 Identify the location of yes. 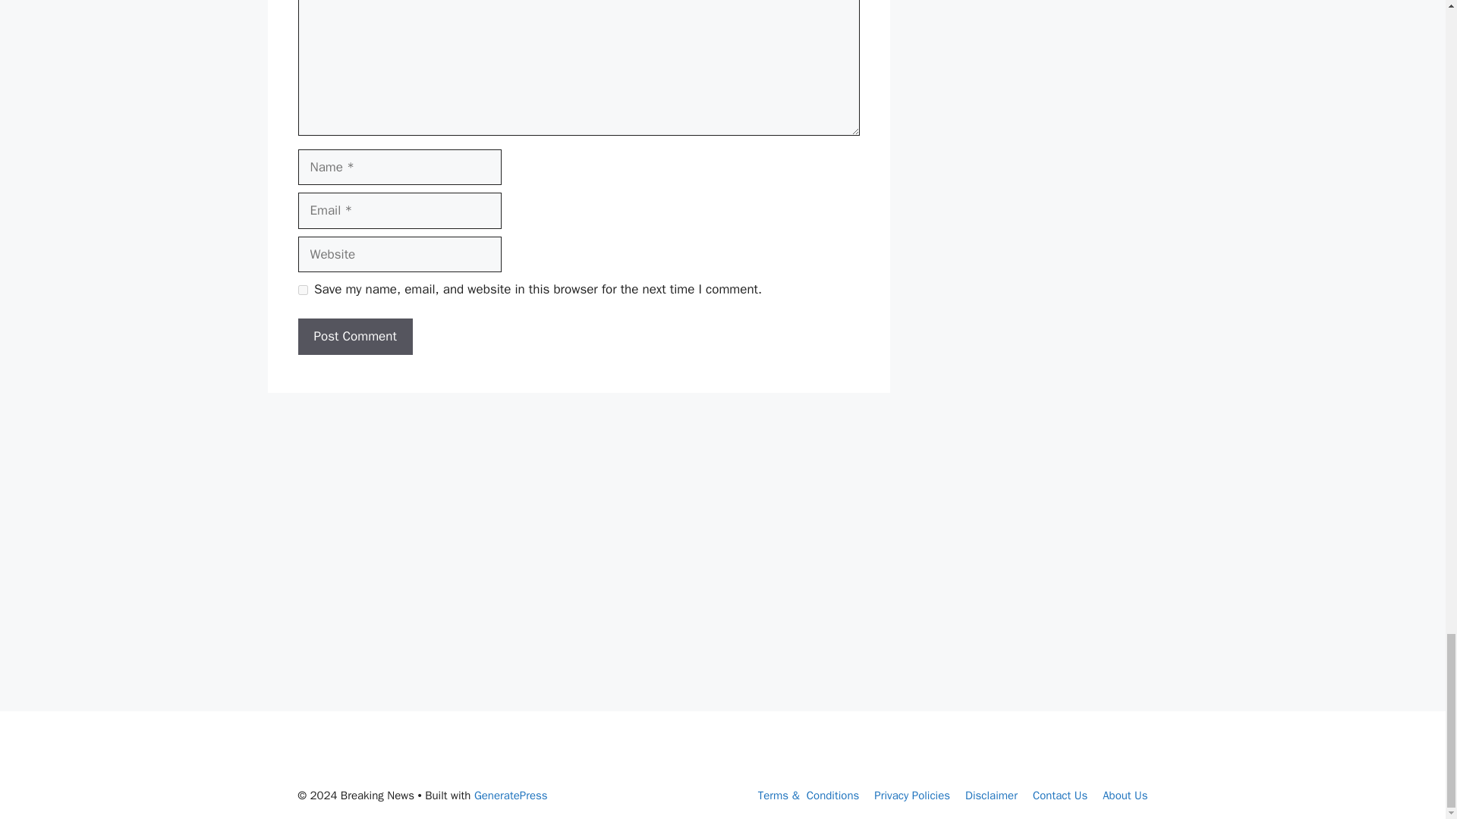
(302, 290).